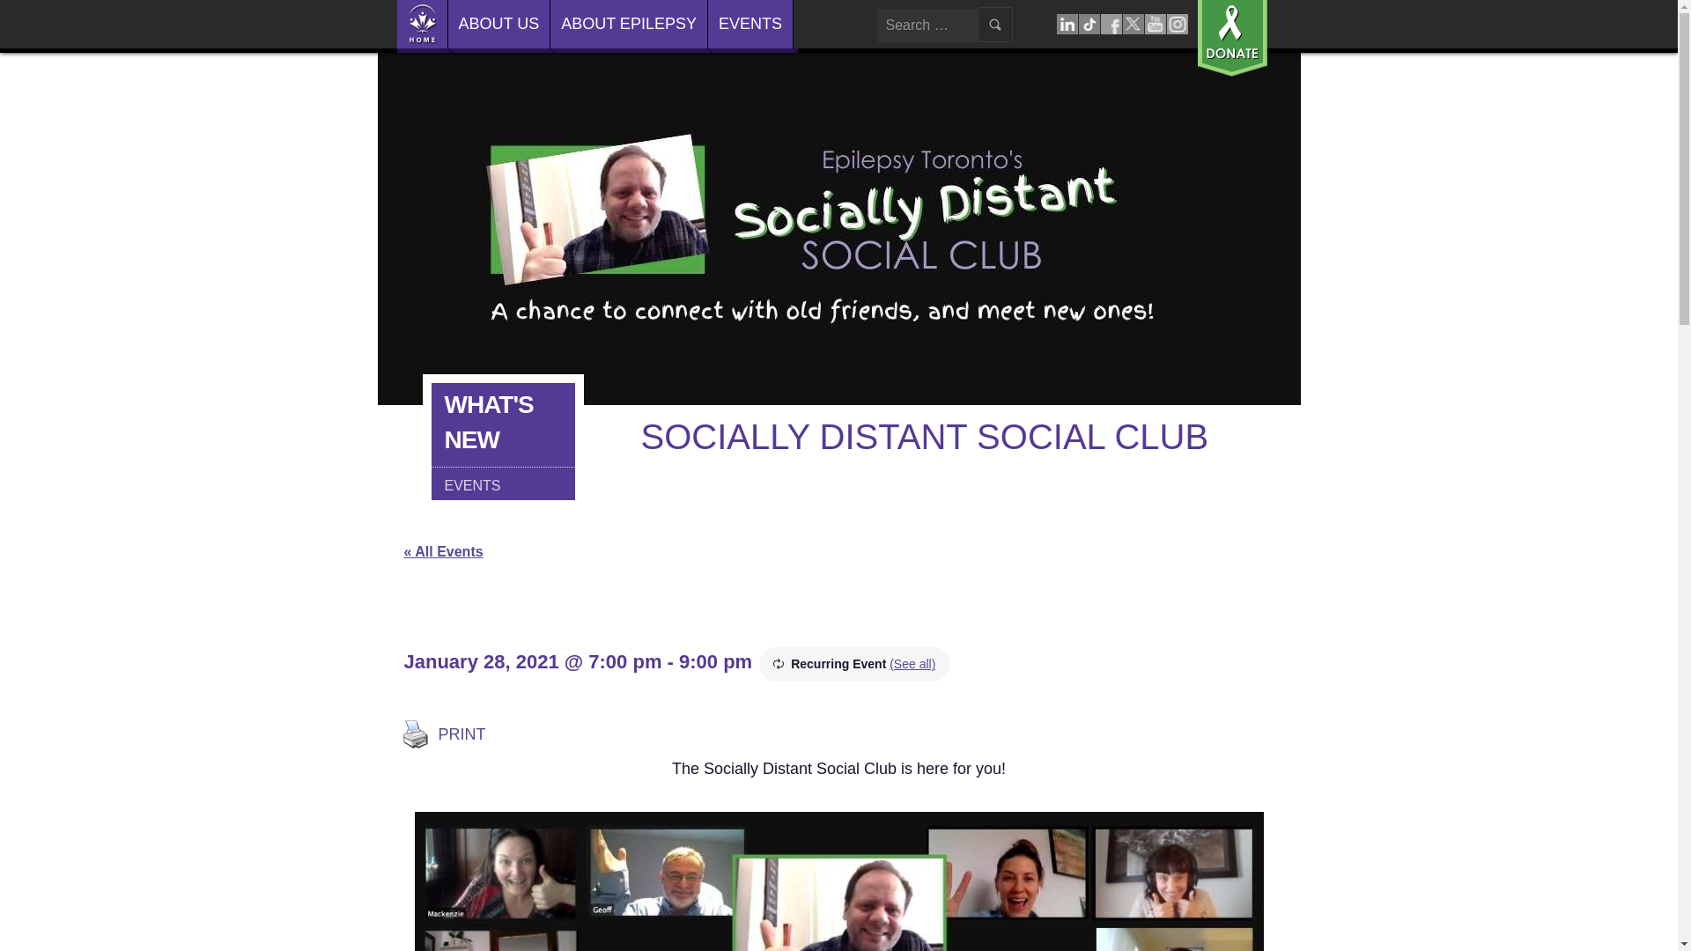 This screenshot has height=951, width=1691. What do you see at coordinates (471, 21) in the screenshot?
I see `Epilepsy Toronto` at bounding box center [471, 21].